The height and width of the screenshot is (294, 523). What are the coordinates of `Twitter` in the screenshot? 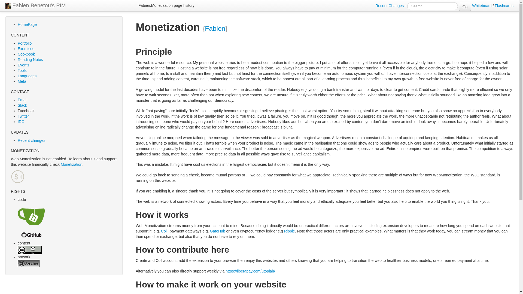 It's located at (23, 116).